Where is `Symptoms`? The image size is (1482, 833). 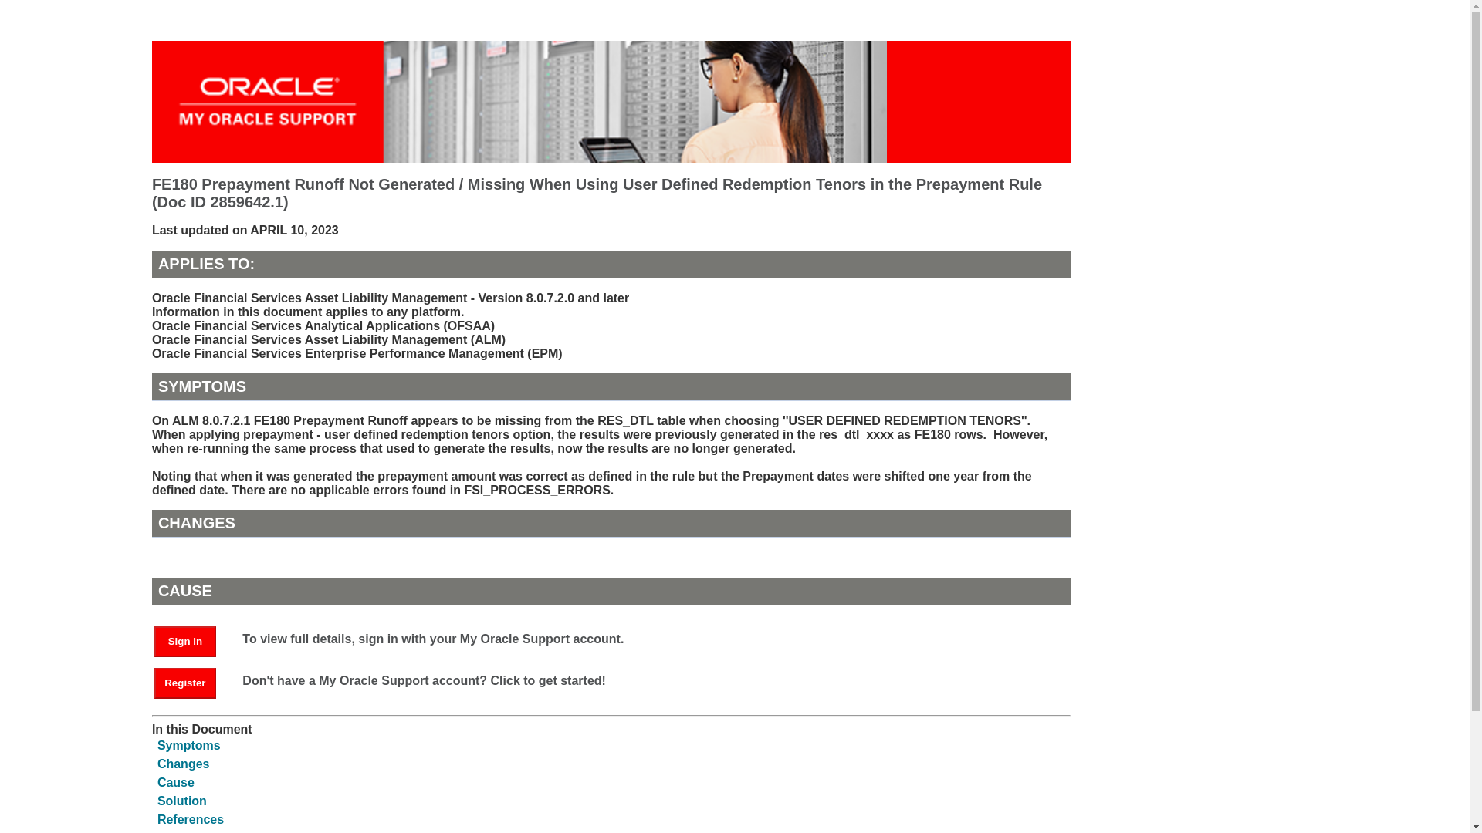 Symptoms is located at coordinates (188, 745).